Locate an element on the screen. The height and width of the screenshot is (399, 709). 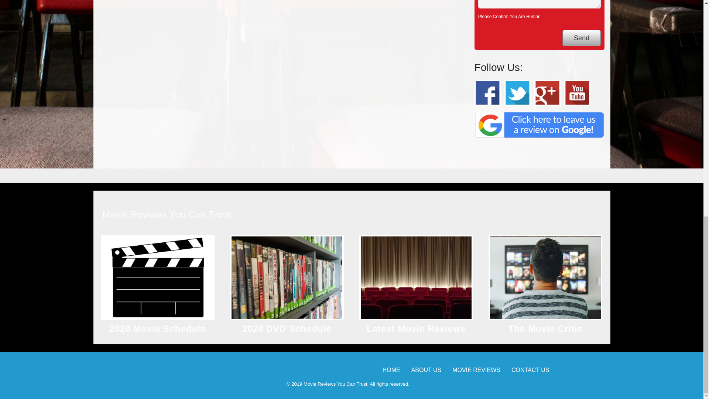
The Movie Critic is located at coordinates (545, 328).